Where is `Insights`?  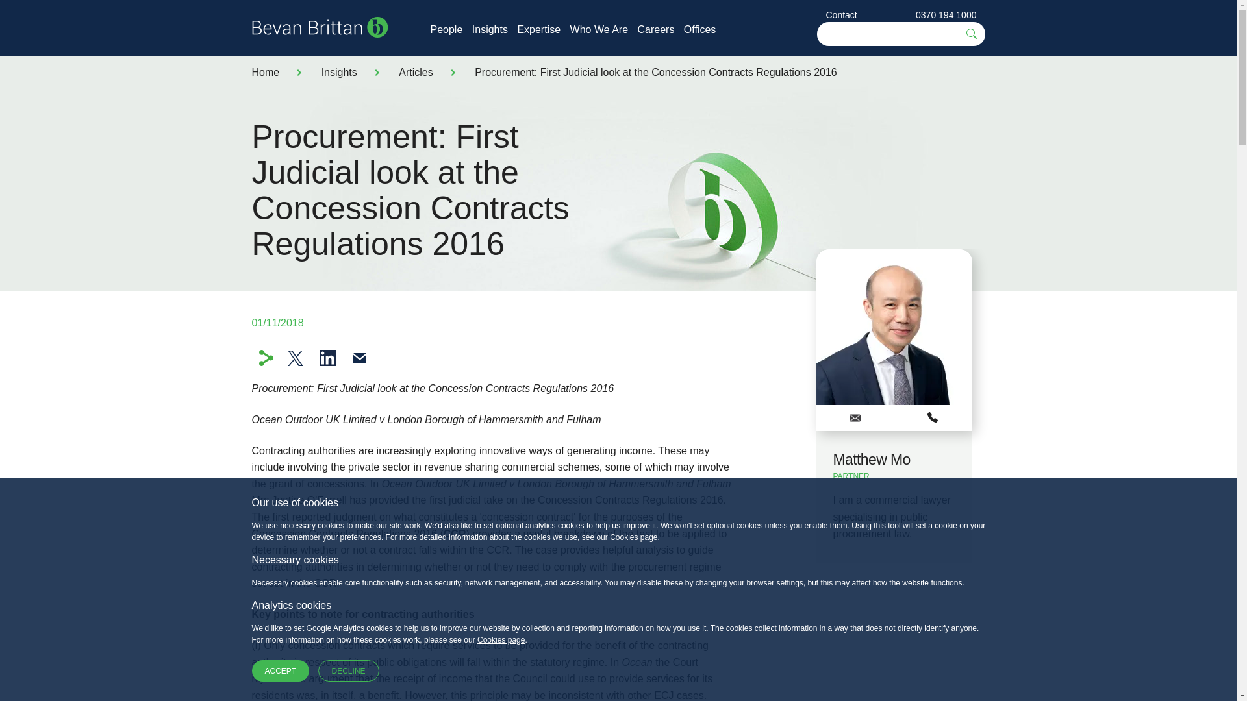 Insights is located at coordinates (339, 71).